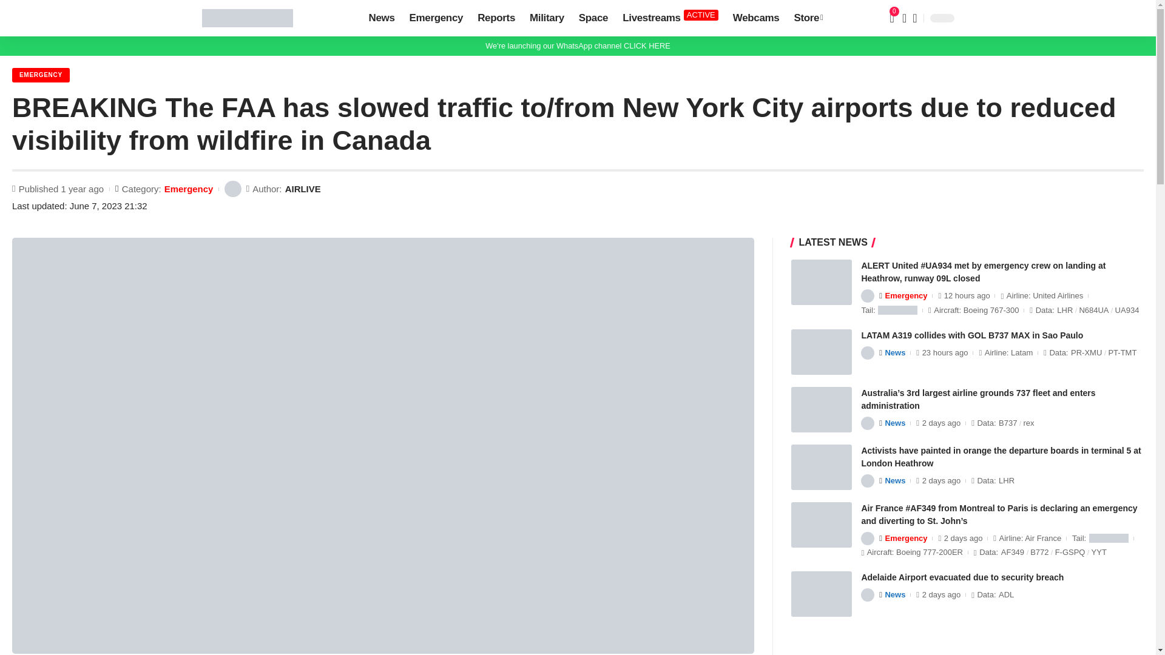  I want to click on News, so click(381, 18).